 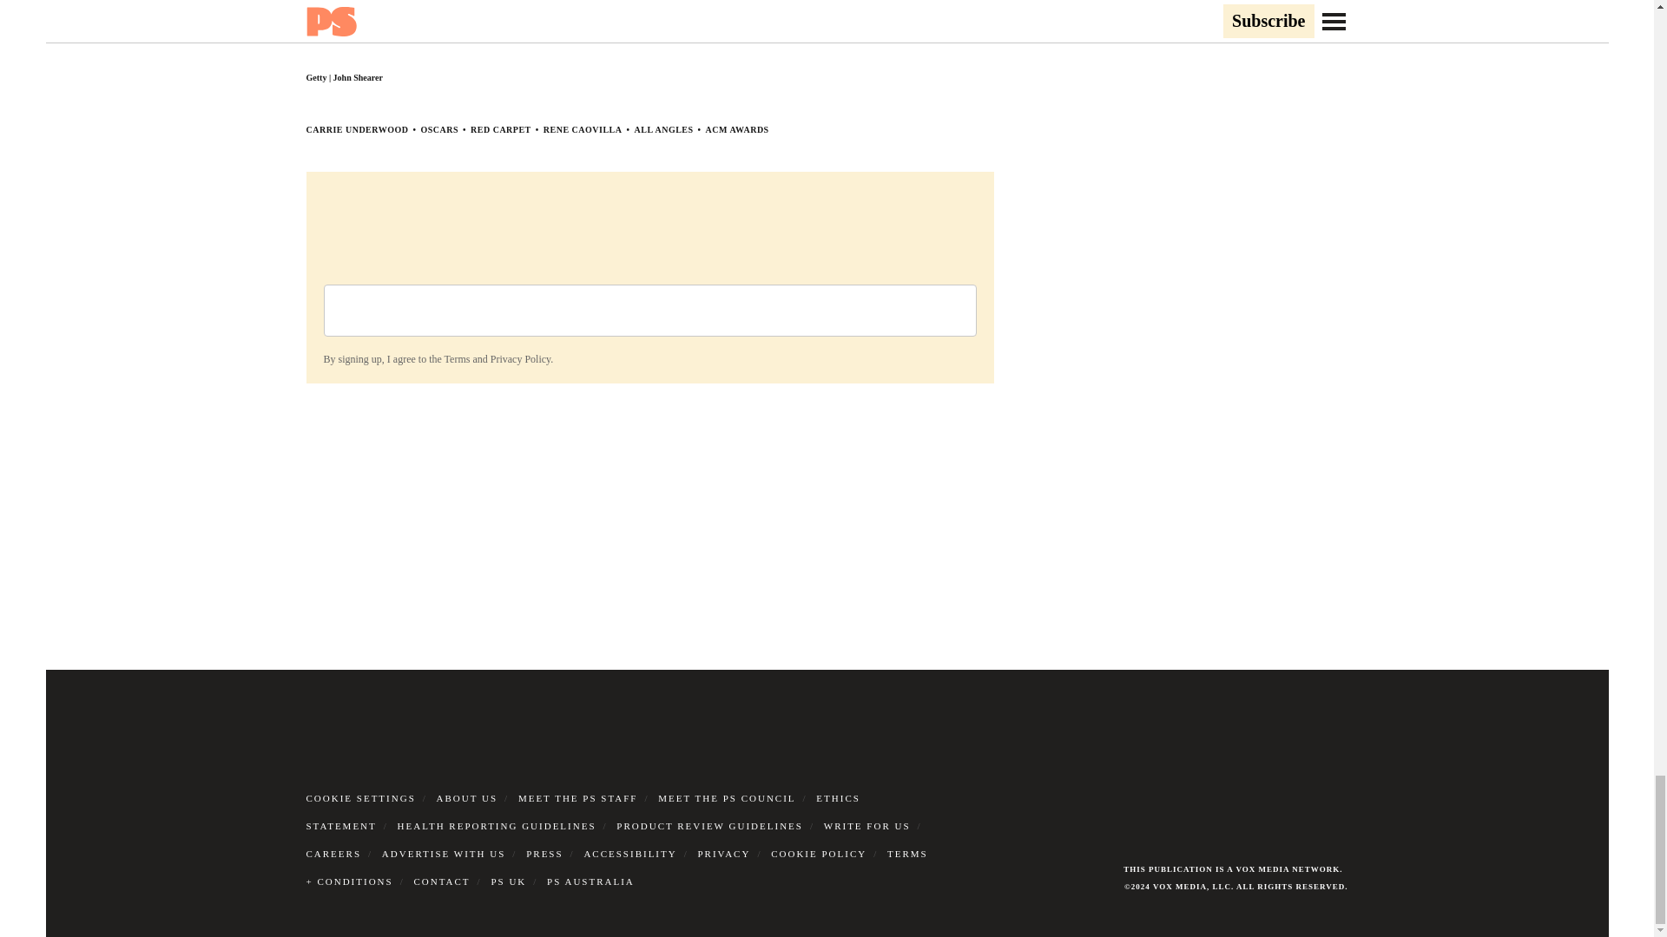 I want to click on CARRIE UNDERWOOD, so click(x=356, y=129).